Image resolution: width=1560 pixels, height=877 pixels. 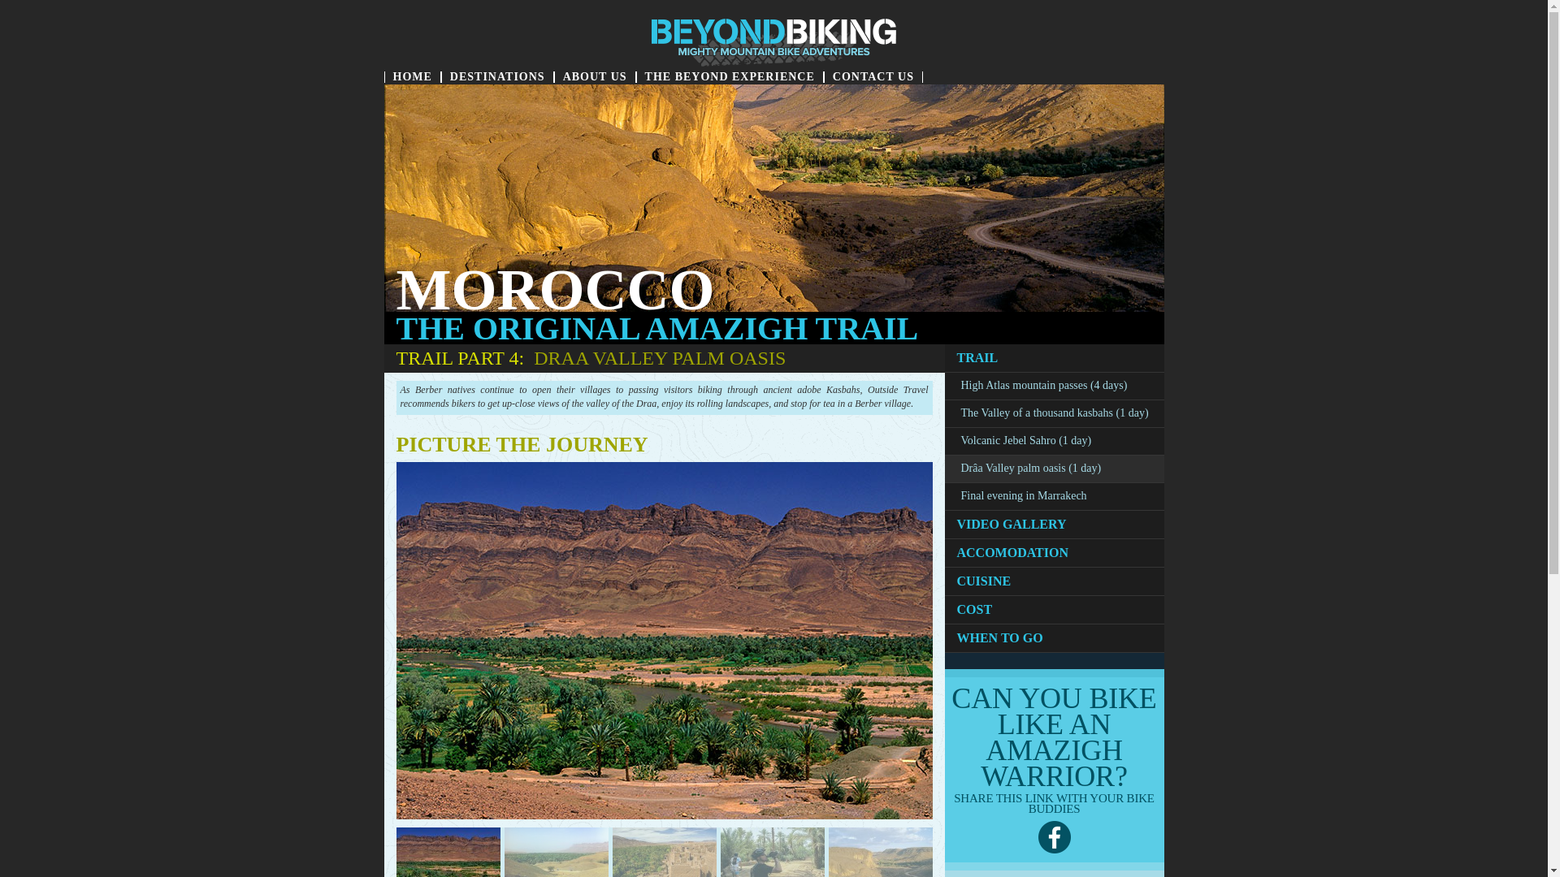 What do you see at coordinates (1054, 358) in the screenshot?
I see `TRAIL` at bounding box center [1054, 358].